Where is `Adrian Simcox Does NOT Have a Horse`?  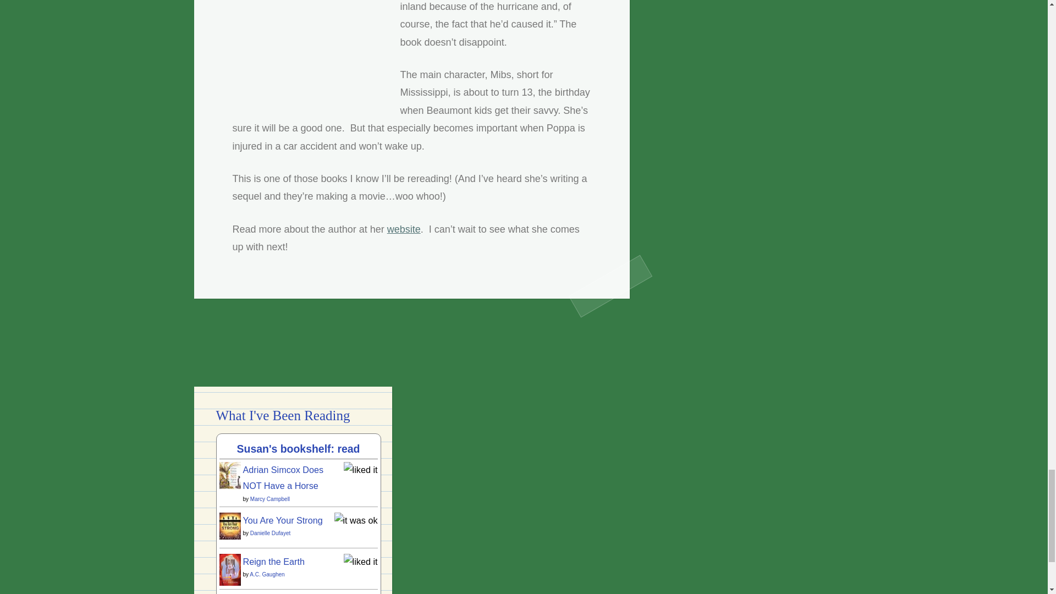
Adrian Simcox Does NOT Have a Horse is located at coordinates (229, 486).